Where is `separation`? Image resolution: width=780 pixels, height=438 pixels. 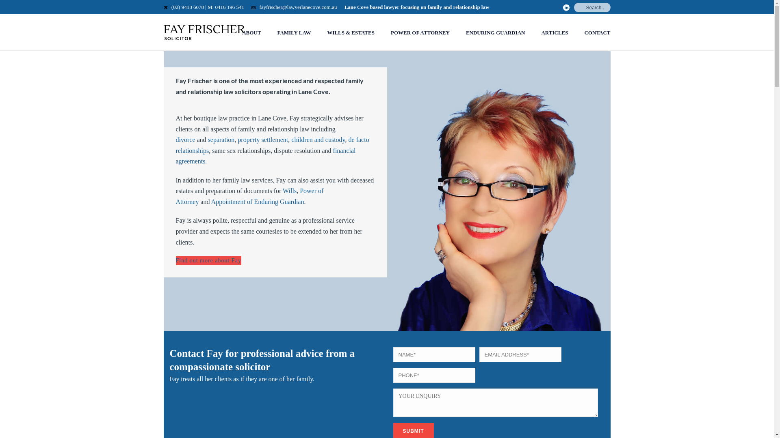 separation is located at coordinates (221, 140).